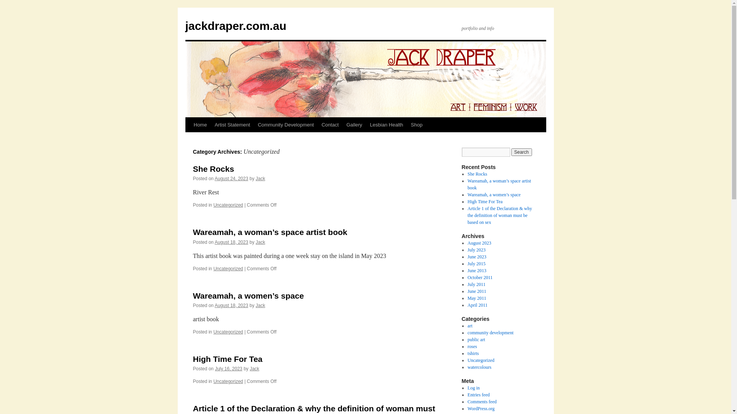 The height and width of the screenshot is (414, 737). Describe the element at coordinates (260, 179) in the screenshot. I see `Jack` at that location.